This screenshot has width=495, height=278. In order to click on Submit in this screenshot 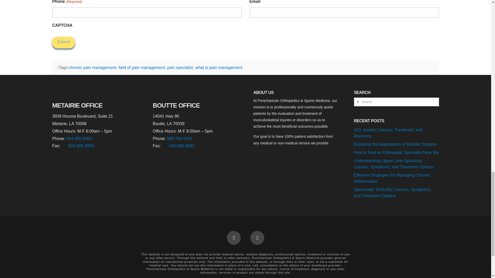, I will do `click(63, 42)`.